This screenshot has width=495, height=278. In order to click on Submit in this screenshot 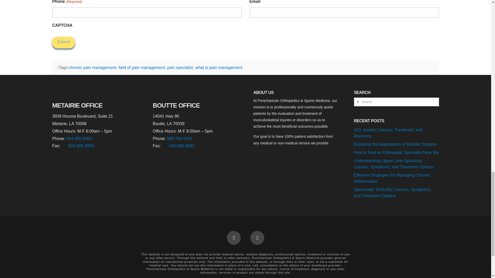, I will do `click(63, 42)`.